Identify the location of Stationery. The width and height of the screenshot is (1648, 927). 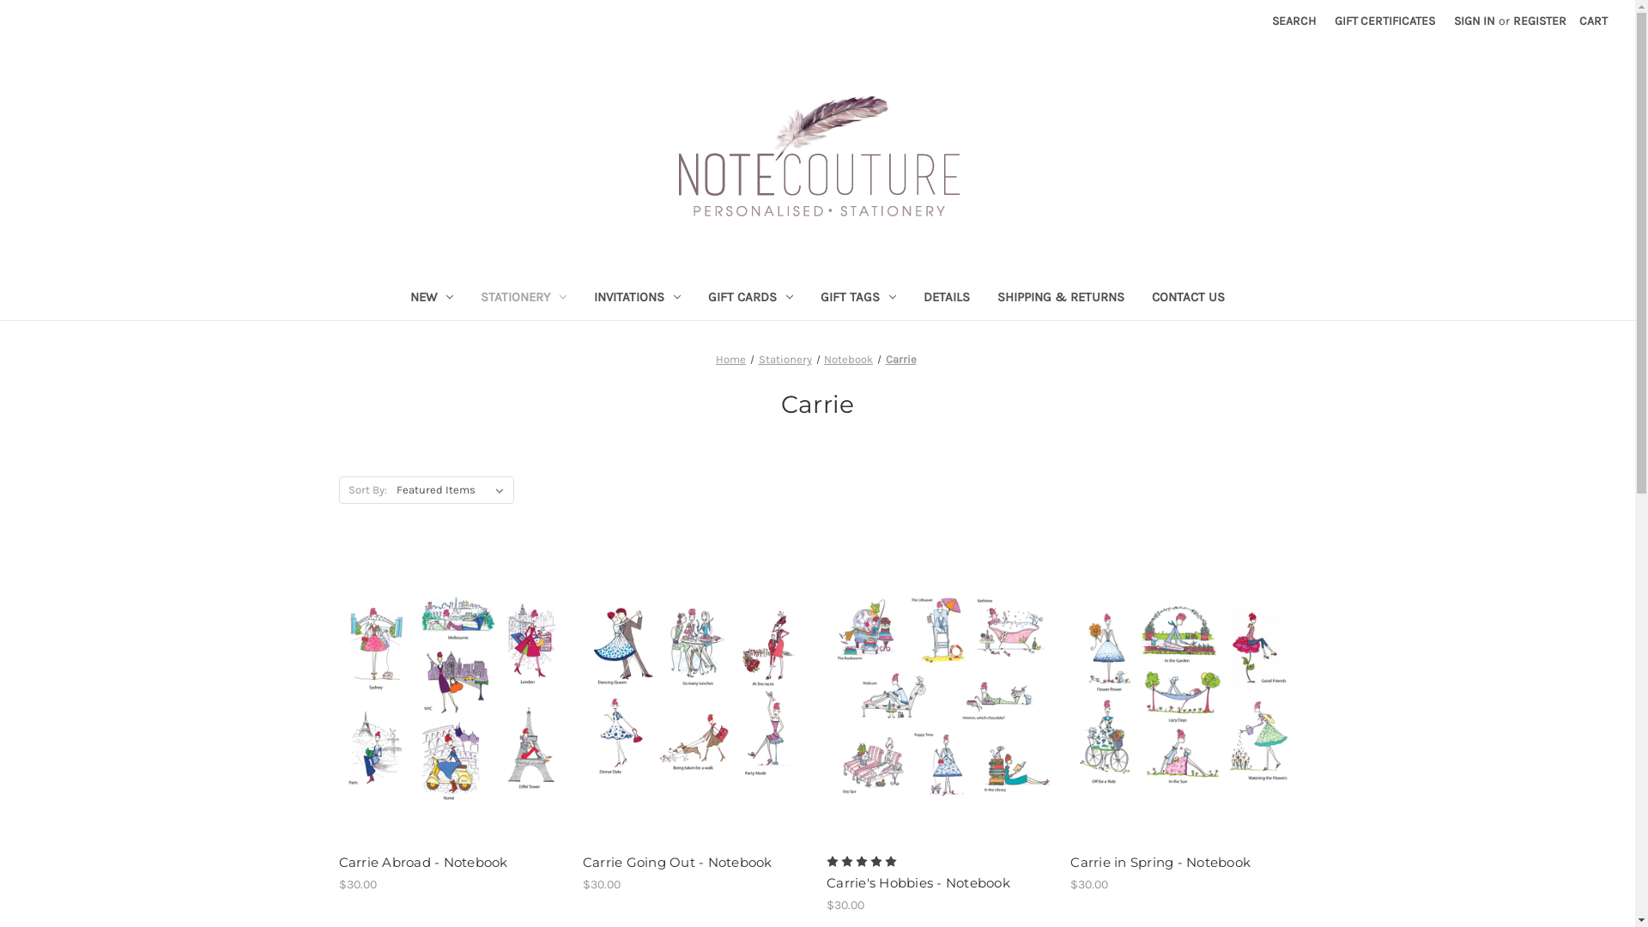
(785, 359).